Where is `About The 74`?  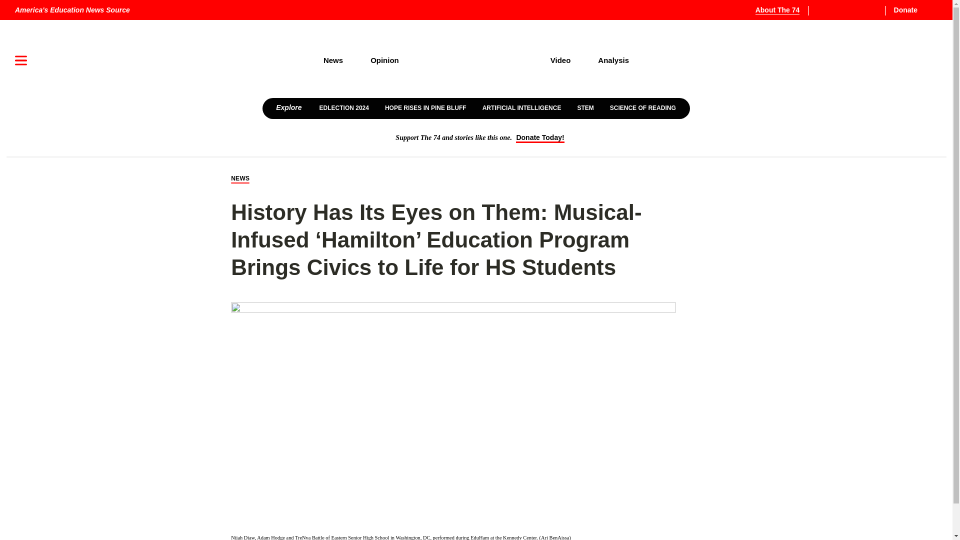 About The 74 is located at coordinates (783, 10).